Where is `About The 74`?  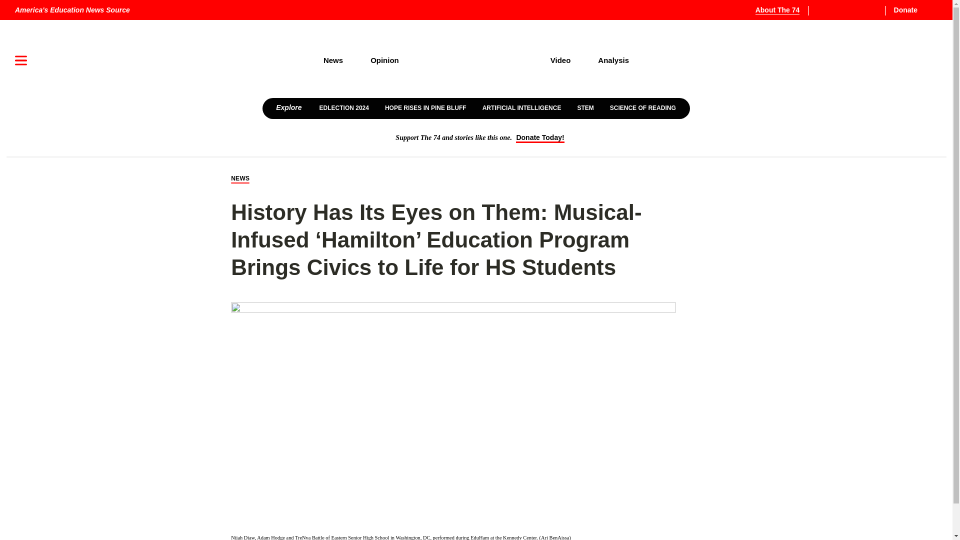 About The 74 is located at coordinates (783, 10).